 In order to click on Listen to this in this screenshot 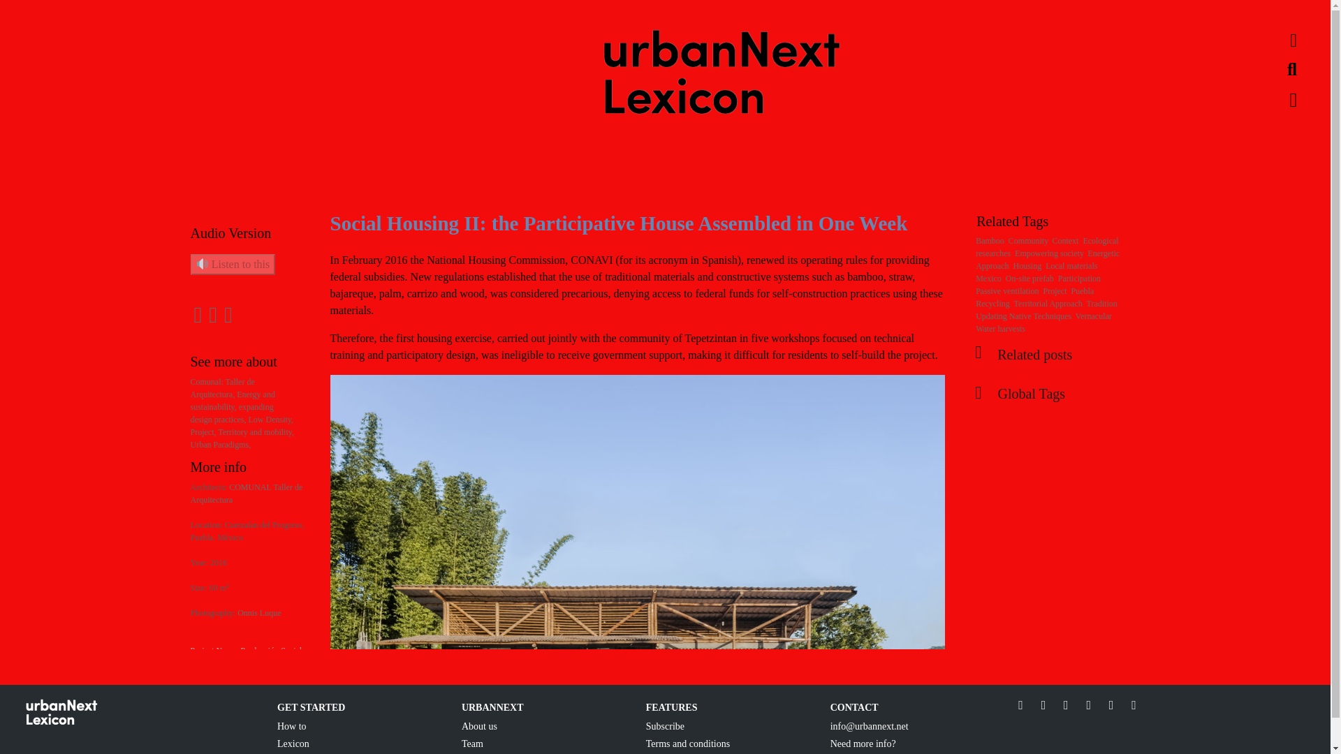, I will do `click(232, 264)`.